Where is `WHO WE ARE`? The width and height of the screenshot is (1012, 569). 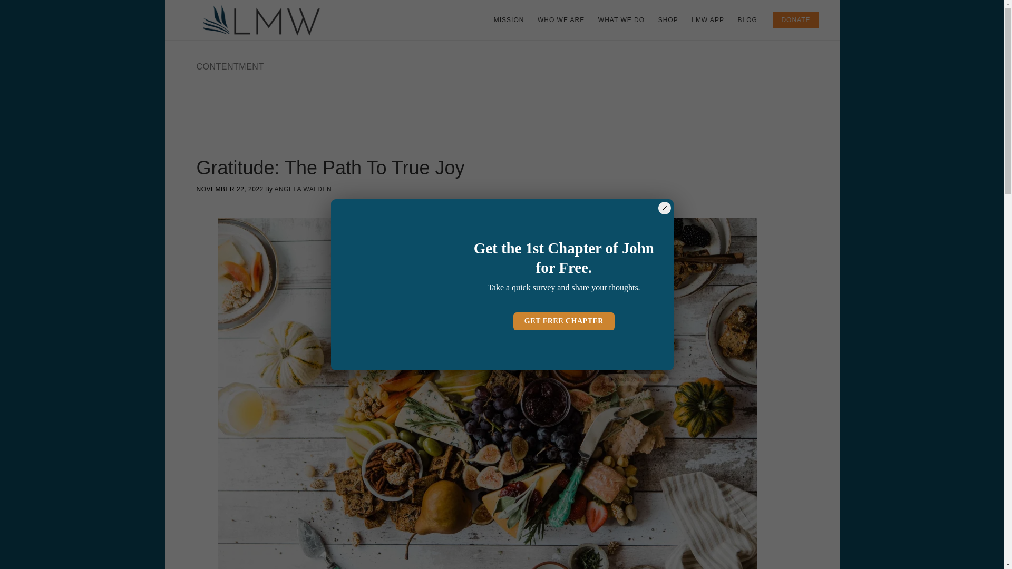 WHO WE ARE is located at coordinates (561, 20).